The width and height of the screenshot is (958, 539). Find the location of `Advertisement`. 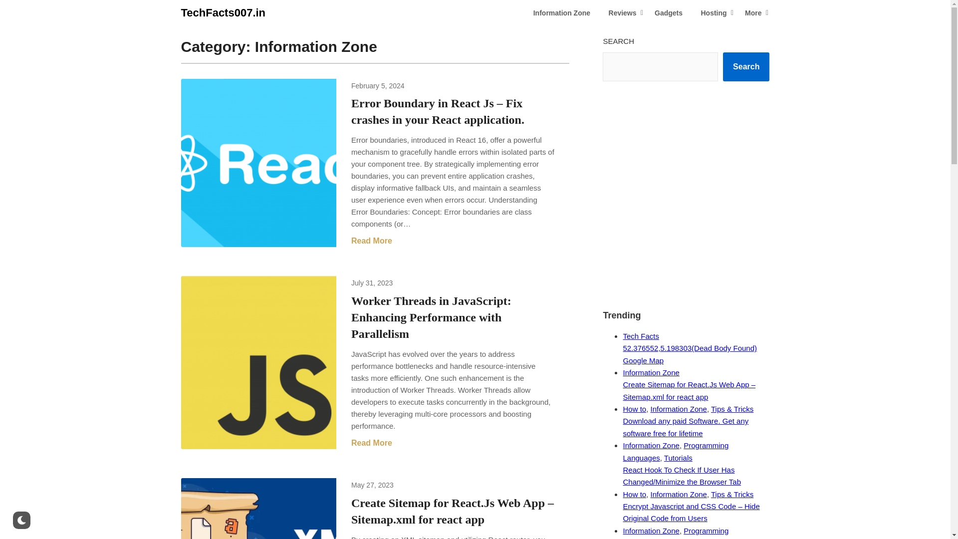

Advertisement is located at coordinates (686, 221).